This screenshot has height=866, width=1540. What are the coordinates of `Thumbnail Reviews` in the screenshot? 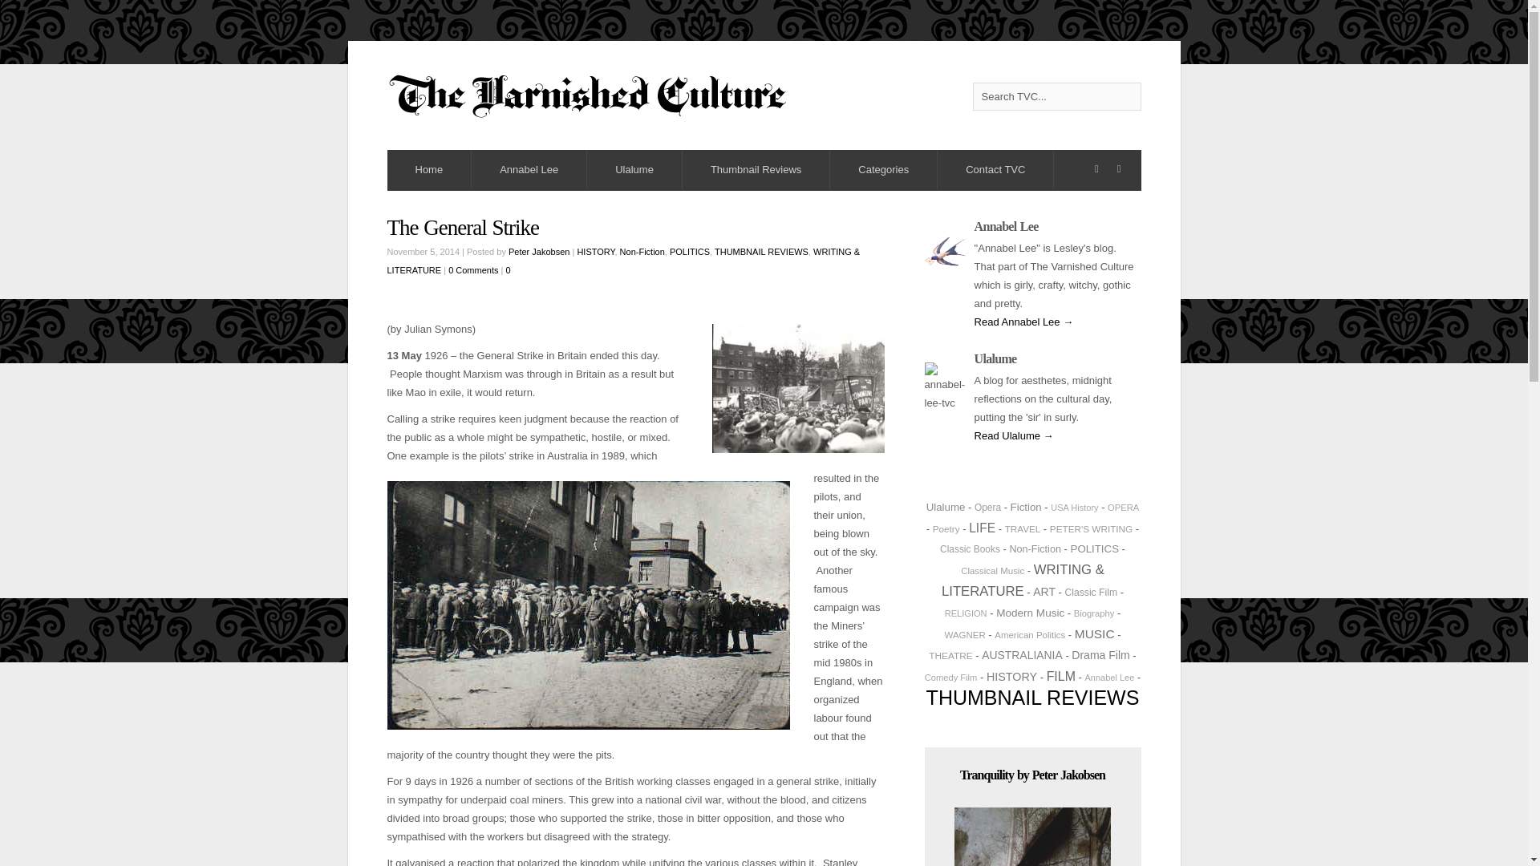 It's located at (756, 169).